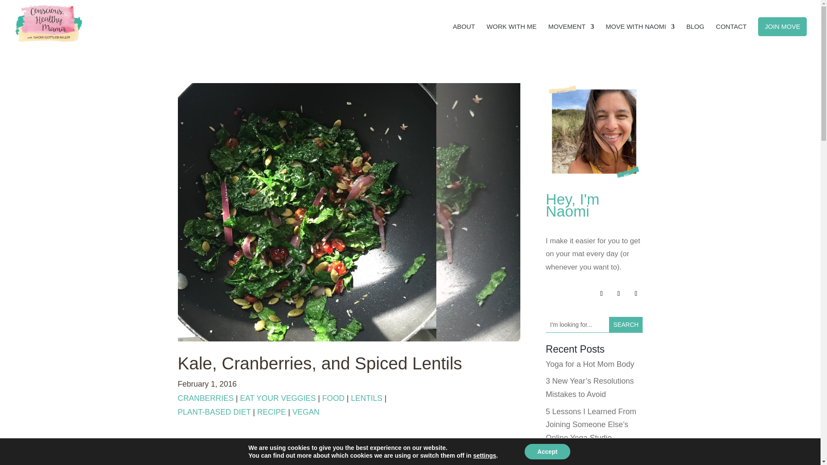  Describe the element at coordinates (625, 325) in the screenshot. I see `Search` at that location.